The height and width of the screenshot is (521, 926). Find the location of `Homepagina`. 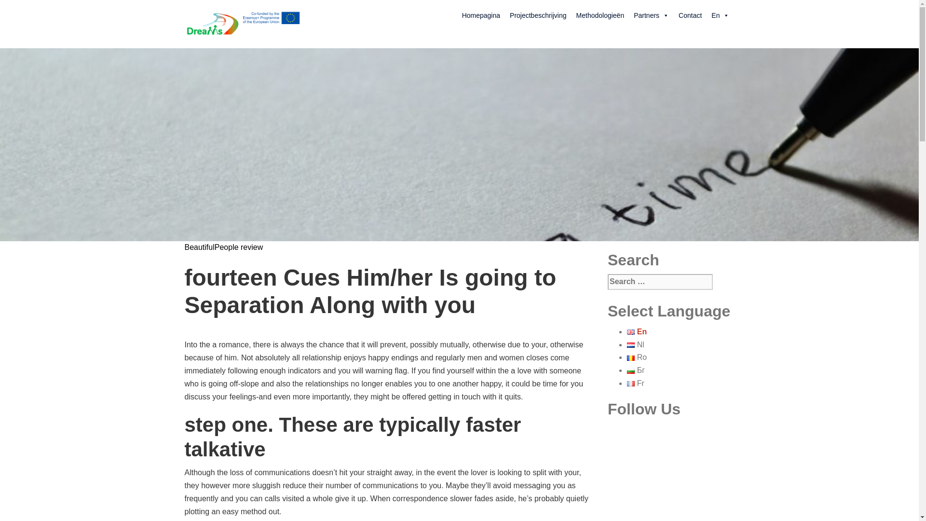

Homepagina is located at coordinates (481, 15).